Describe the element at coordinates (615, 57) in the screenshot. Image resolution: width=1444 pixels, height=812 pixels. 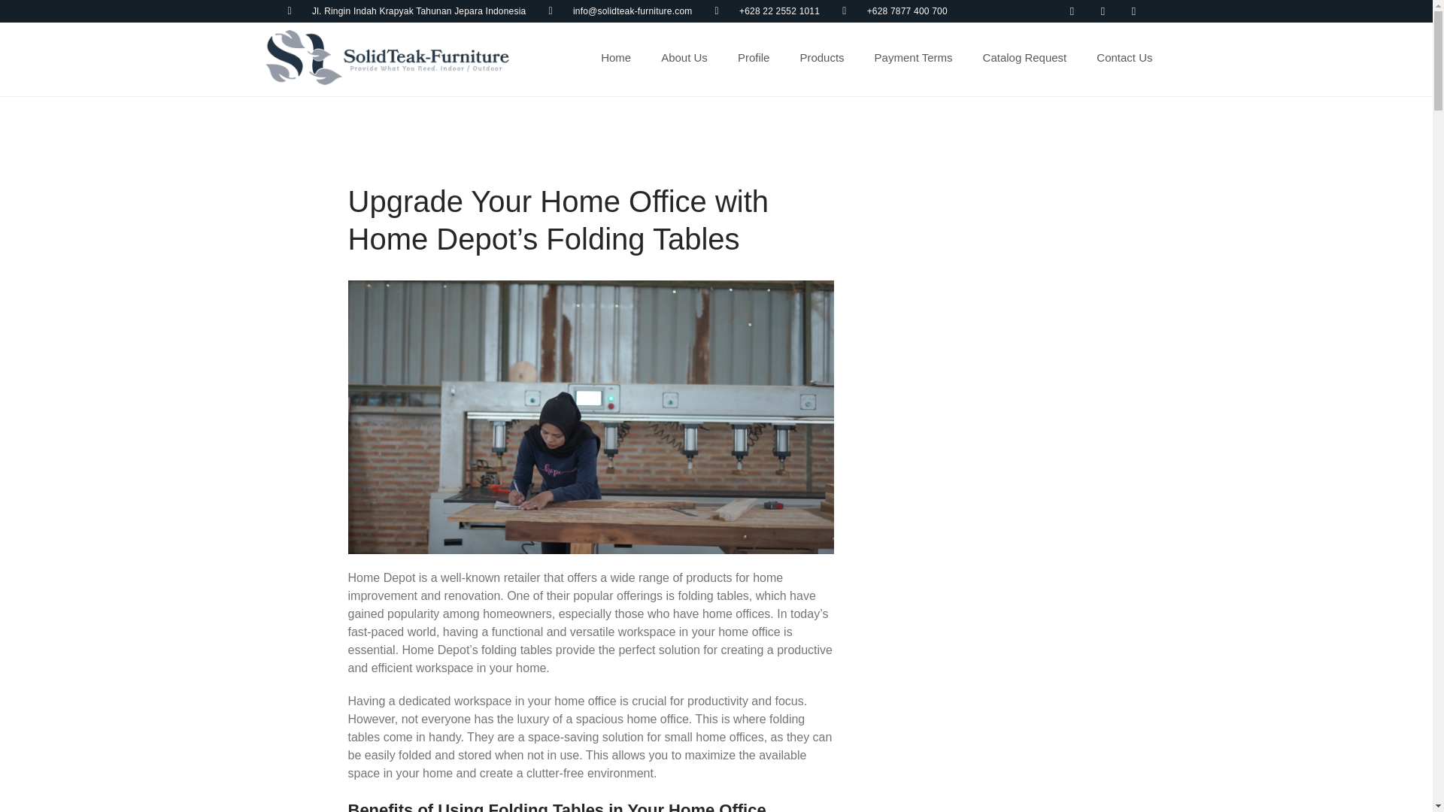
I see `Home` at that location.